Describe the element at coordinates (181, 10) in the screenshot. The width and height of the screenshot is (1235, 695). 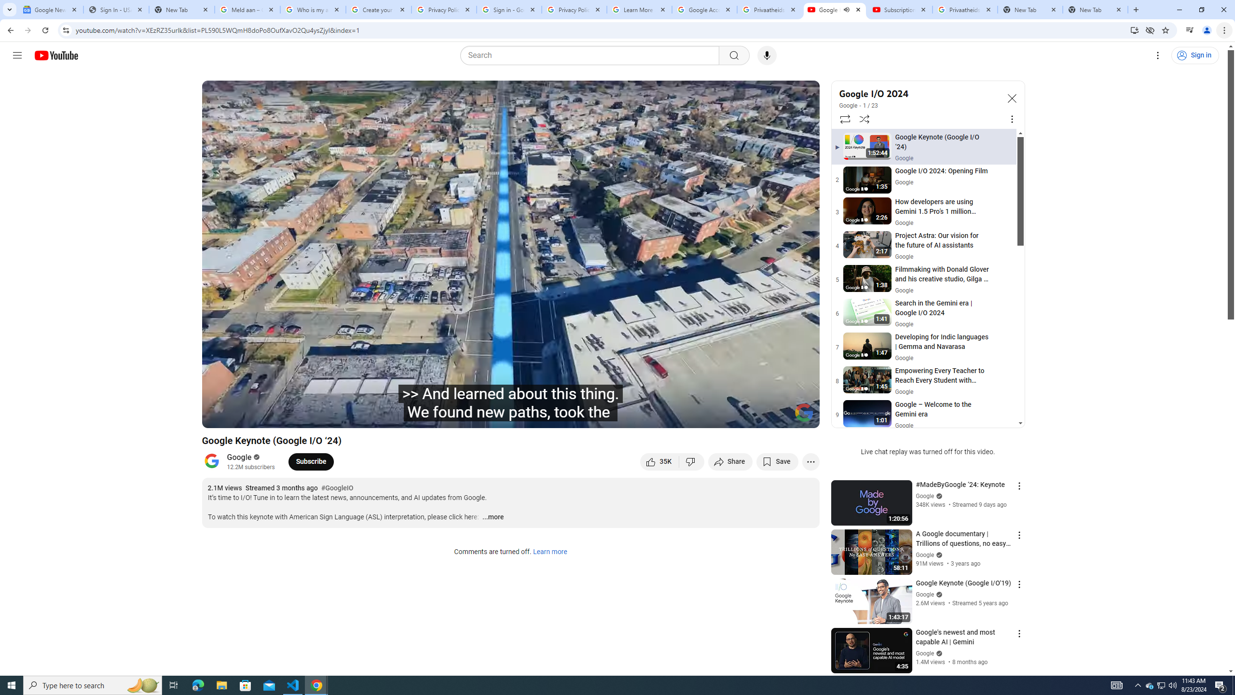
I see `New Tab` at that location.